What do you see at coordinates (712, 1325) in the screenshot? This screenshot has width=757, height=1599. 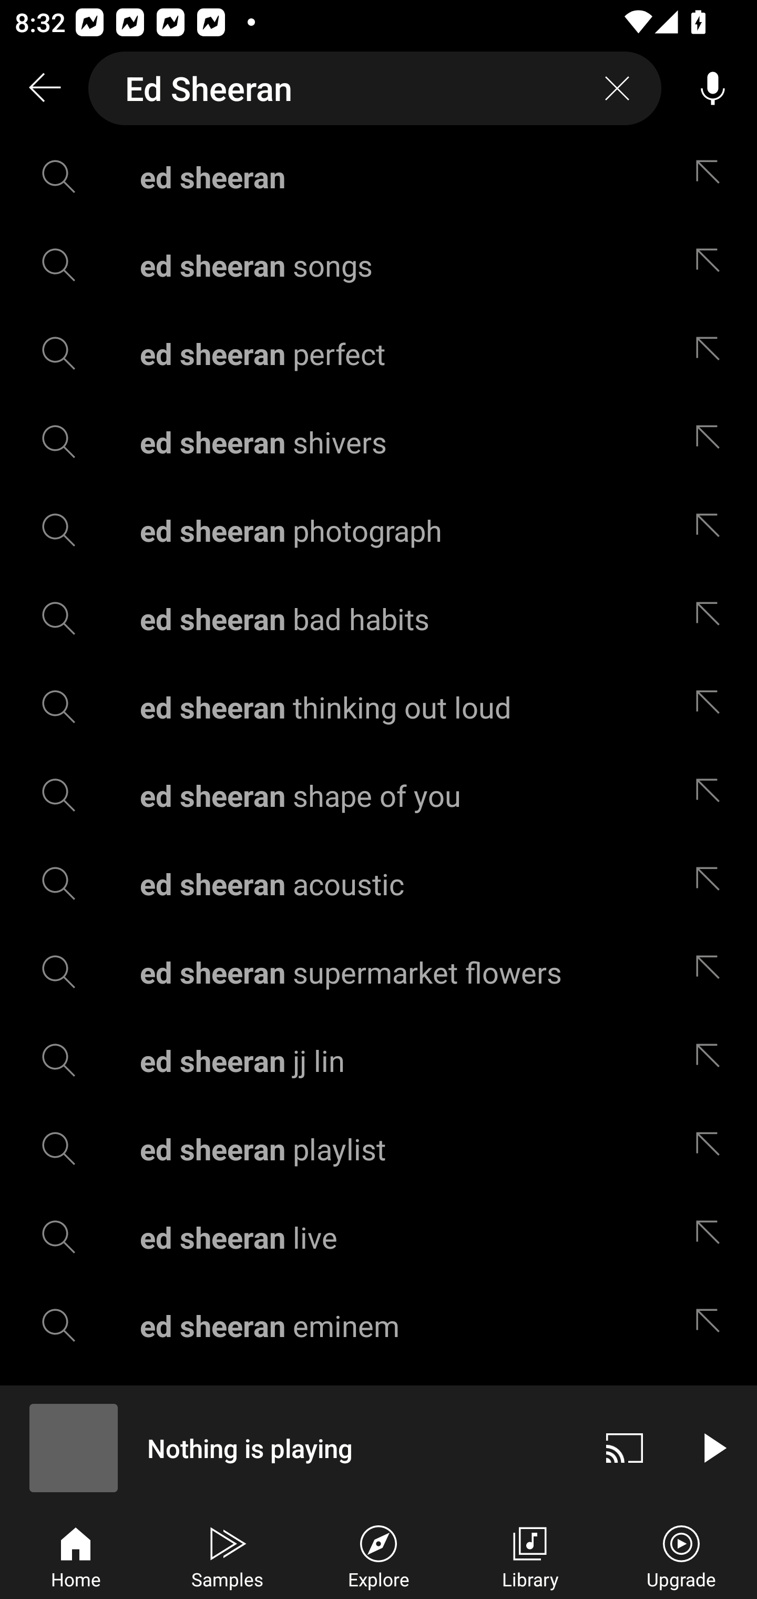 I see `Edit suggestion ed sheeran eminem` at bounding box center [712, 1325].